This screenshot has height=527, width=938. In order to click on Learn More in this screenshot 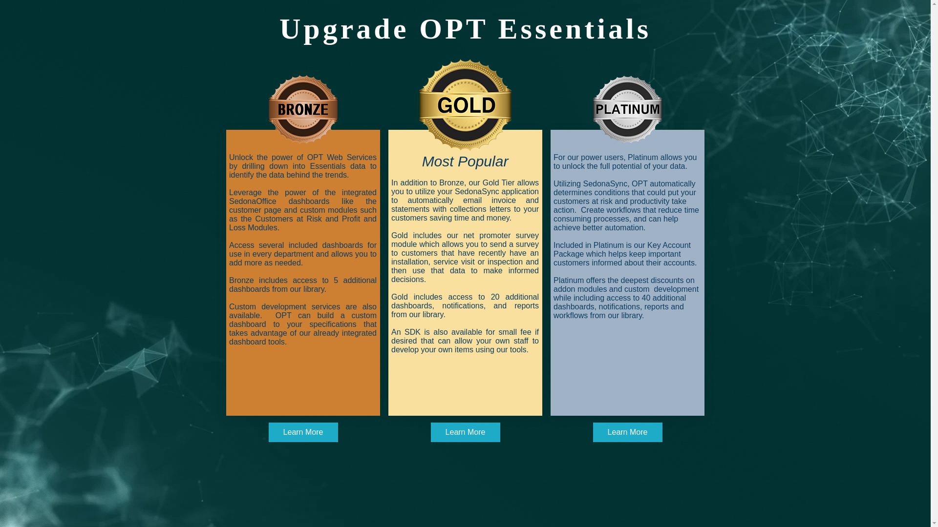, I will do `click(303, 432)`.